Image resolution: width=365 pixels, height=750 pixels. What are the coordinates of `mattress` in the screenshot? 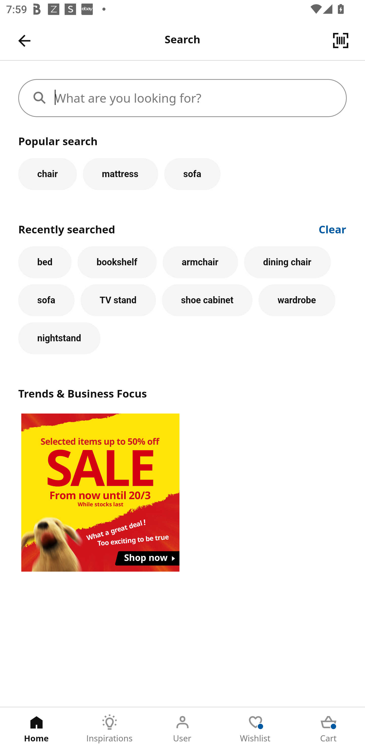 It's located at (120, 174).